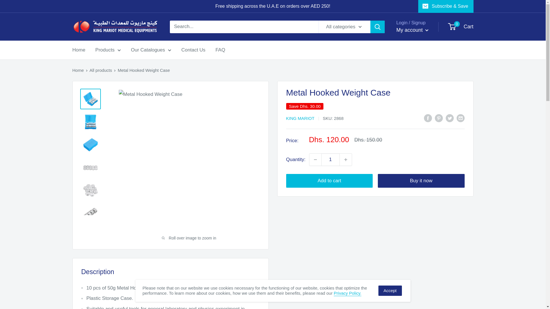  What do you see at coordinates (315, 159) in the screenshot?
I see `Decrease quantity by 1` at bounding box center [315, 159].